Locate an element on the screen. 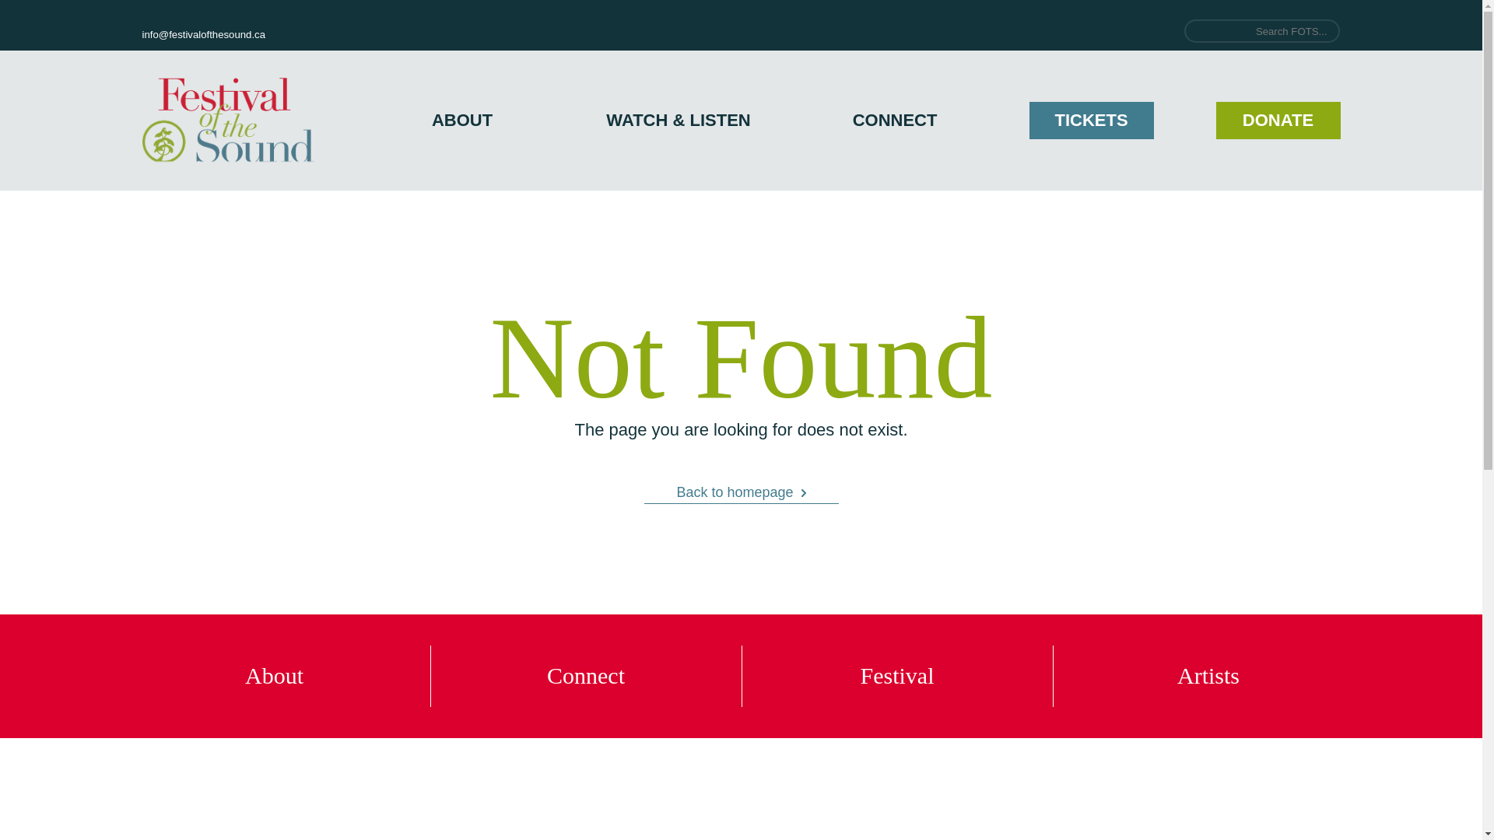 The height and width of the screenshot is (840, 1494). Festival is located at coordinates (896, 676).